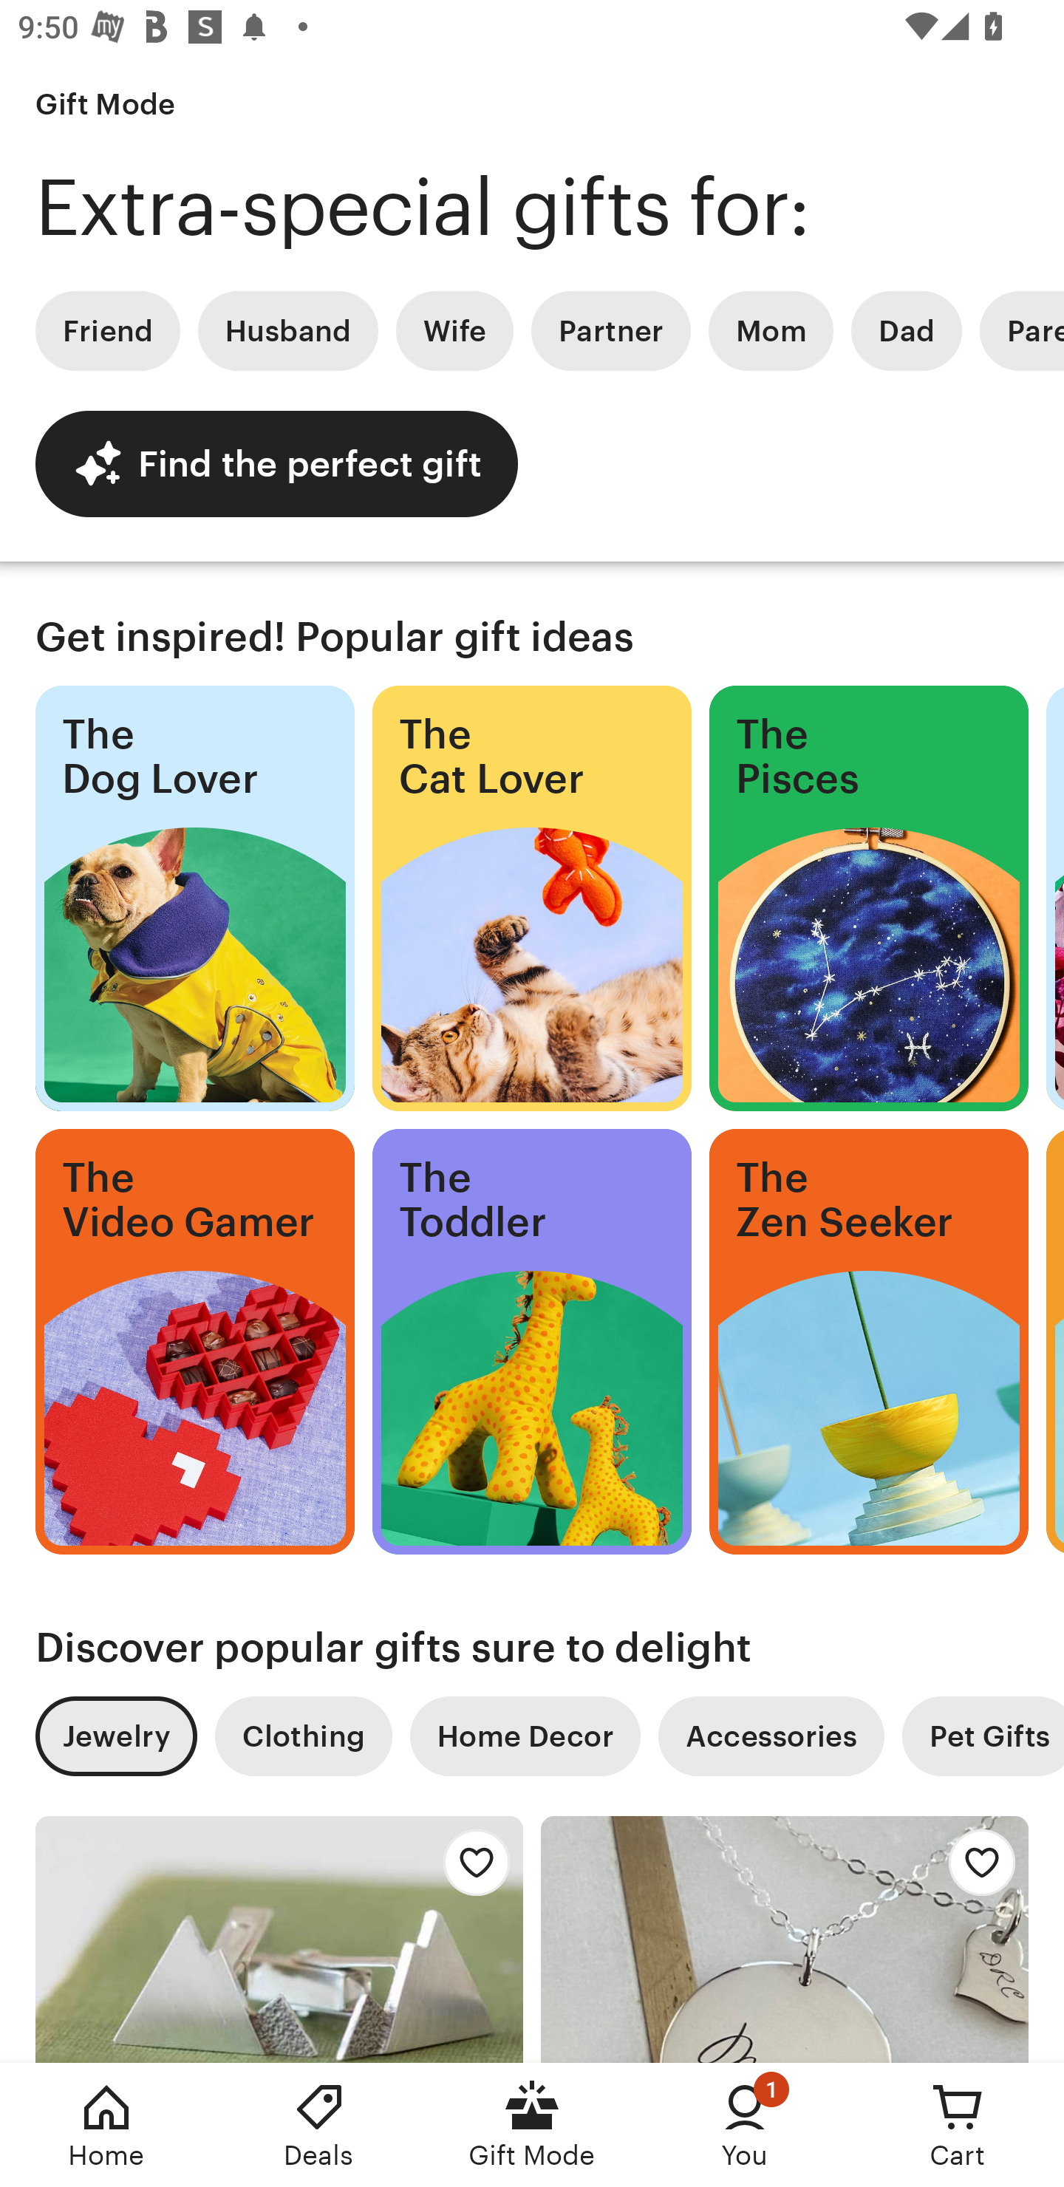 This screenshot has width=1064, height=2187. Describe the element at coordinates (869, 1342) in the screenshot. I see `The Zen Seeker` at that location.